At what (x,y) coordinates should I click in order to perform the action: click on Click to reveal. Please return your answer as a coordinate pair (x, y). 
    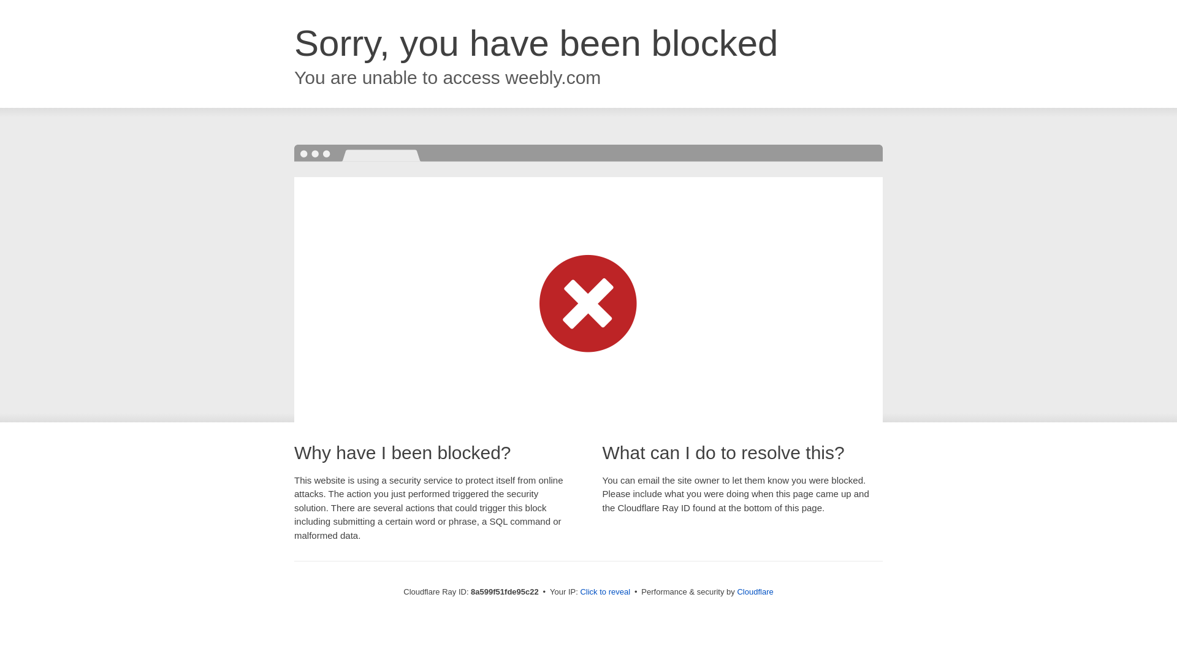
    Looking at the image, I should click on (604, 592).